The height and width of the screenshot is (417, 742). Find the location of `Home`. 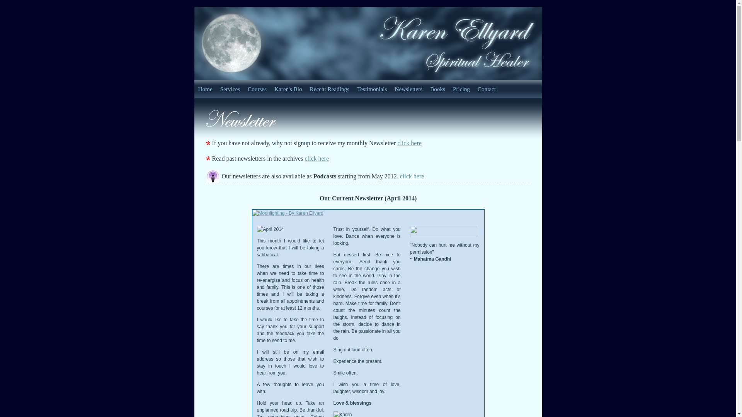

Home is located at coordinates (205, 89).